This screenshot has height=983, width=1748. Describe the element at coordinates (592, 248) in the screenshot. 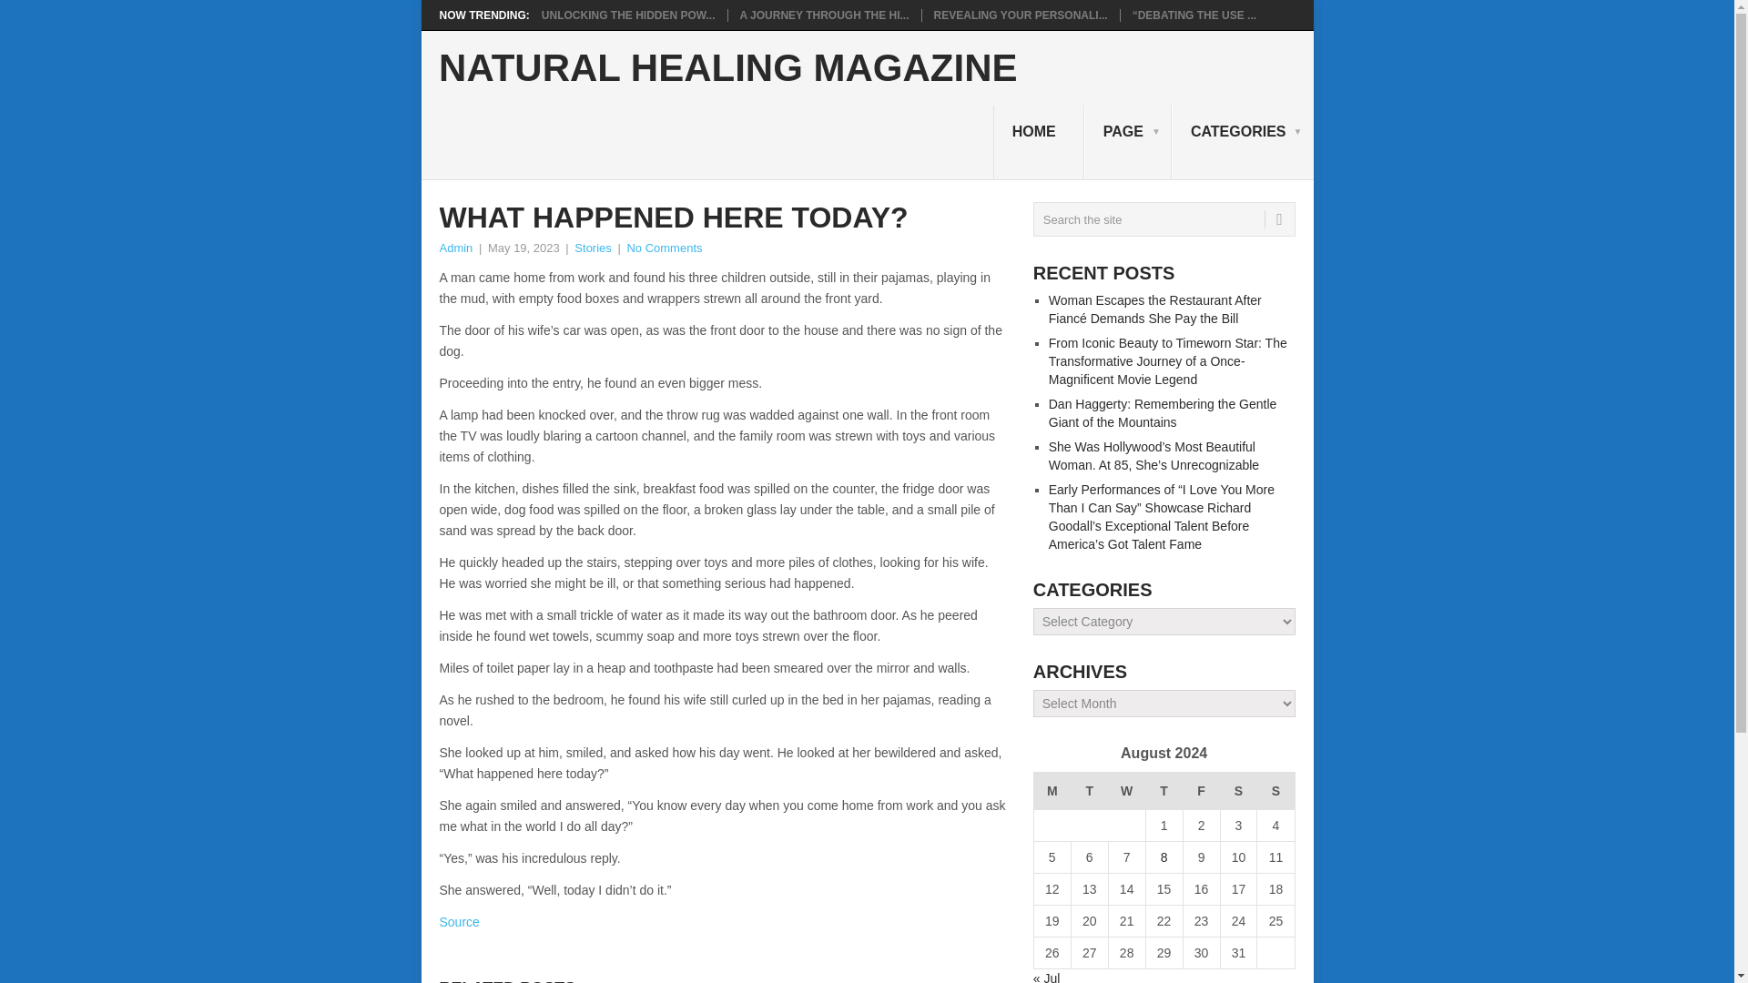

I see `Stories` at that location.